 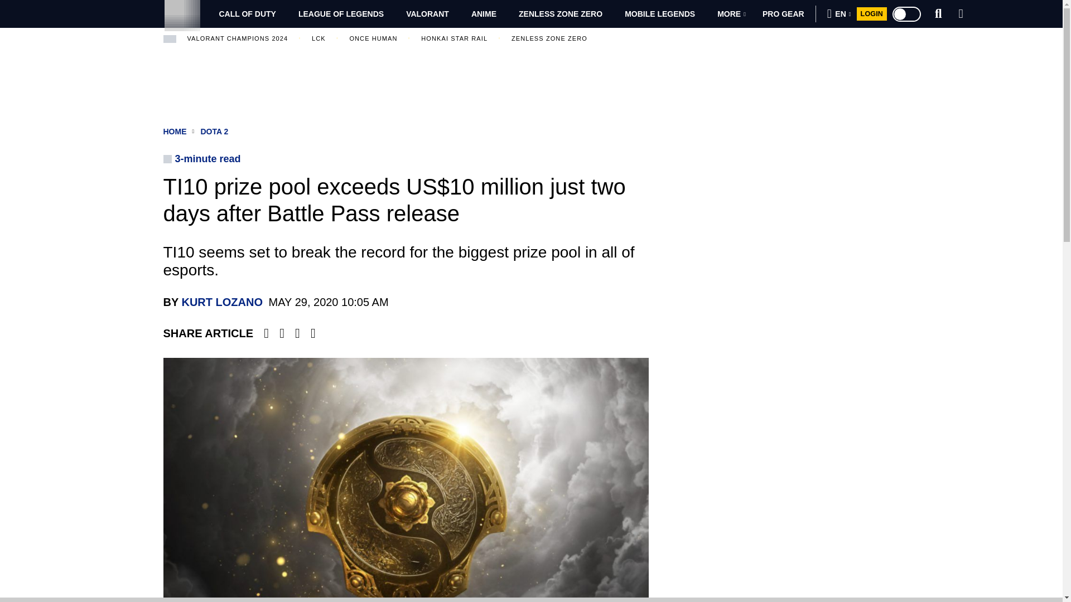 I want to click on MORE, so click(x=731, y=13).